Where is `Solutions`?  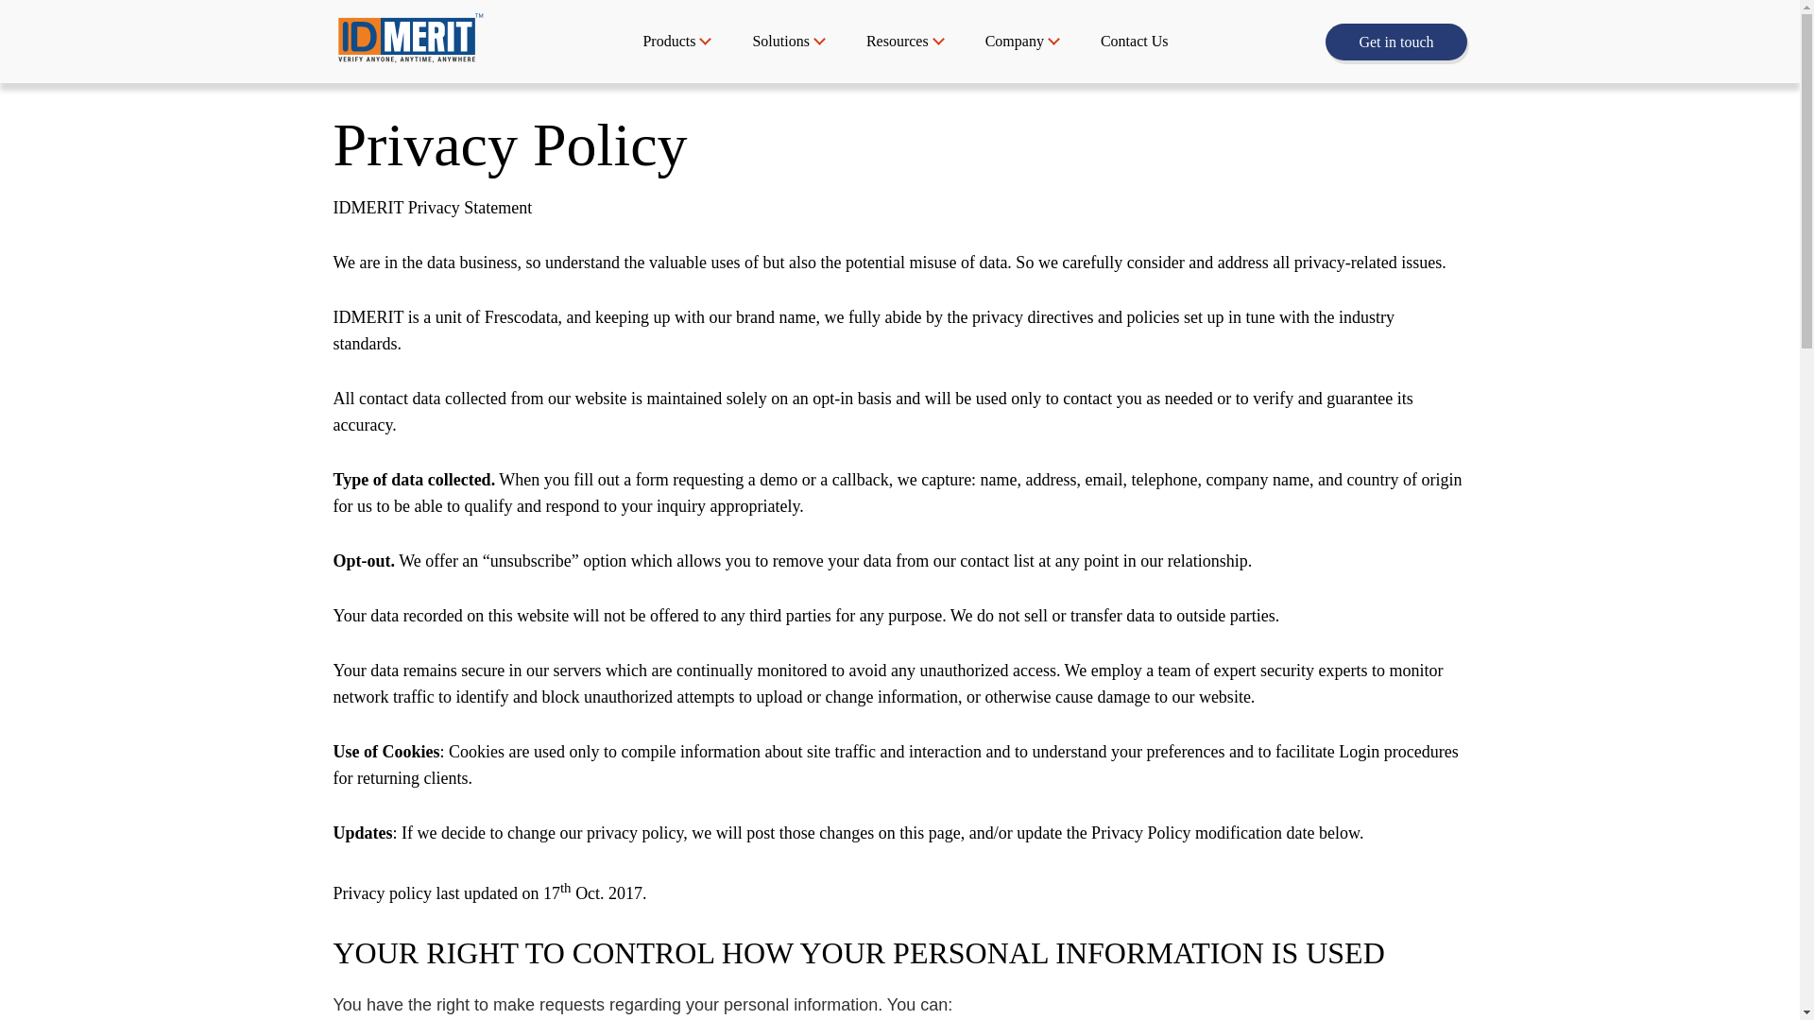
Solutions is located at coordinates (780, 42).